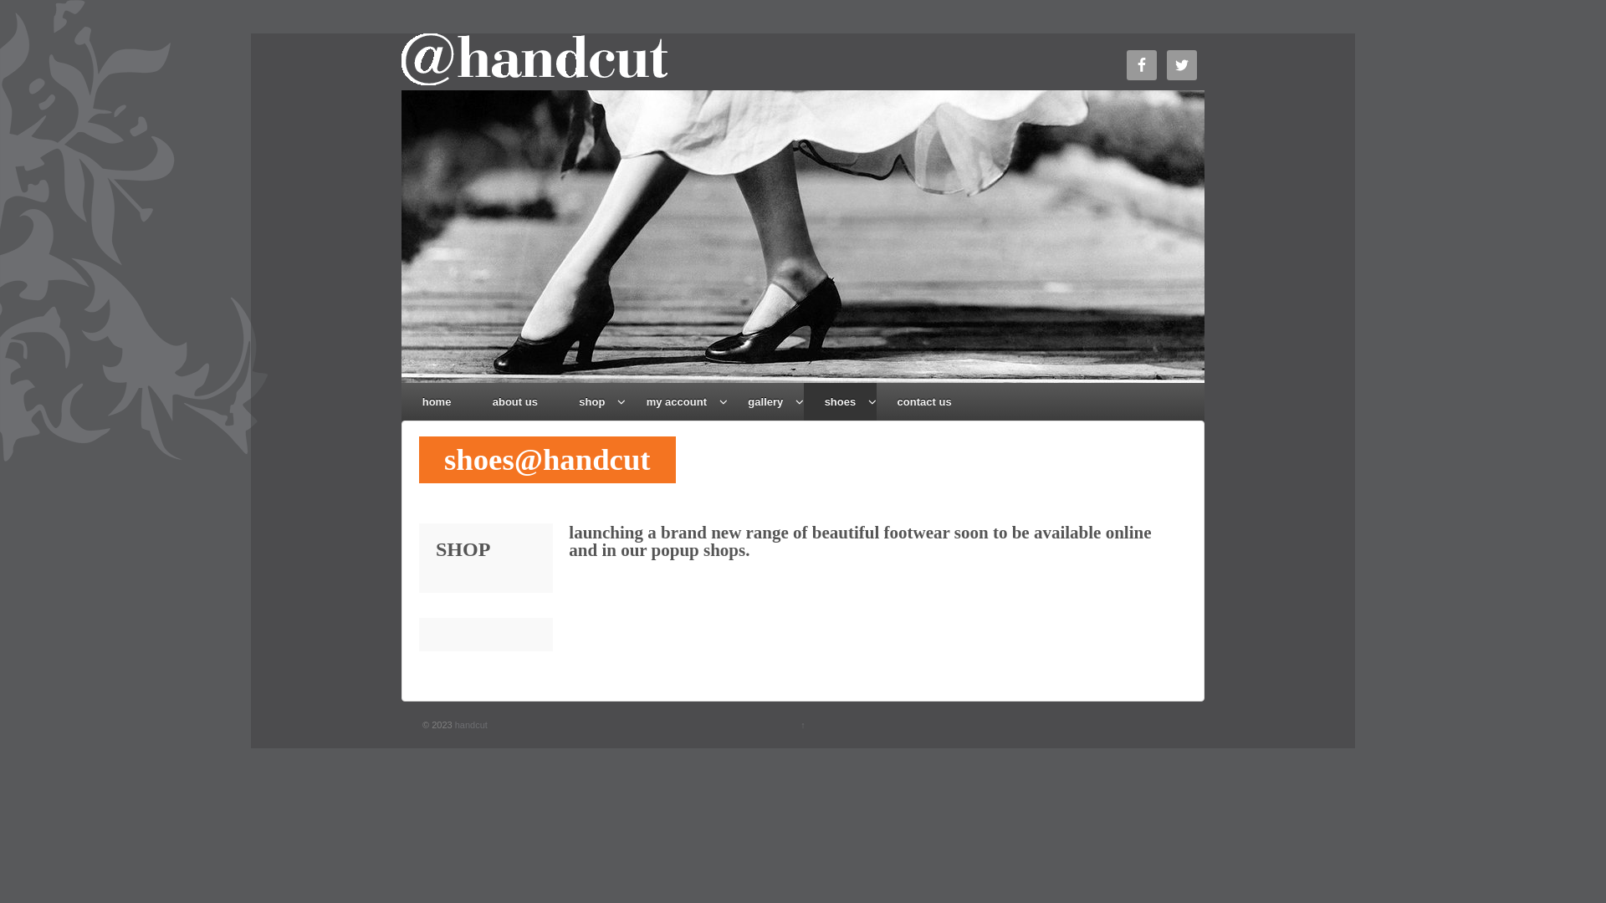 This screenshot has width=1606, height=903. What do you see at coordinates (840, 401) in the screenshot?
I see `shoes` at bounding box center [840, 401].